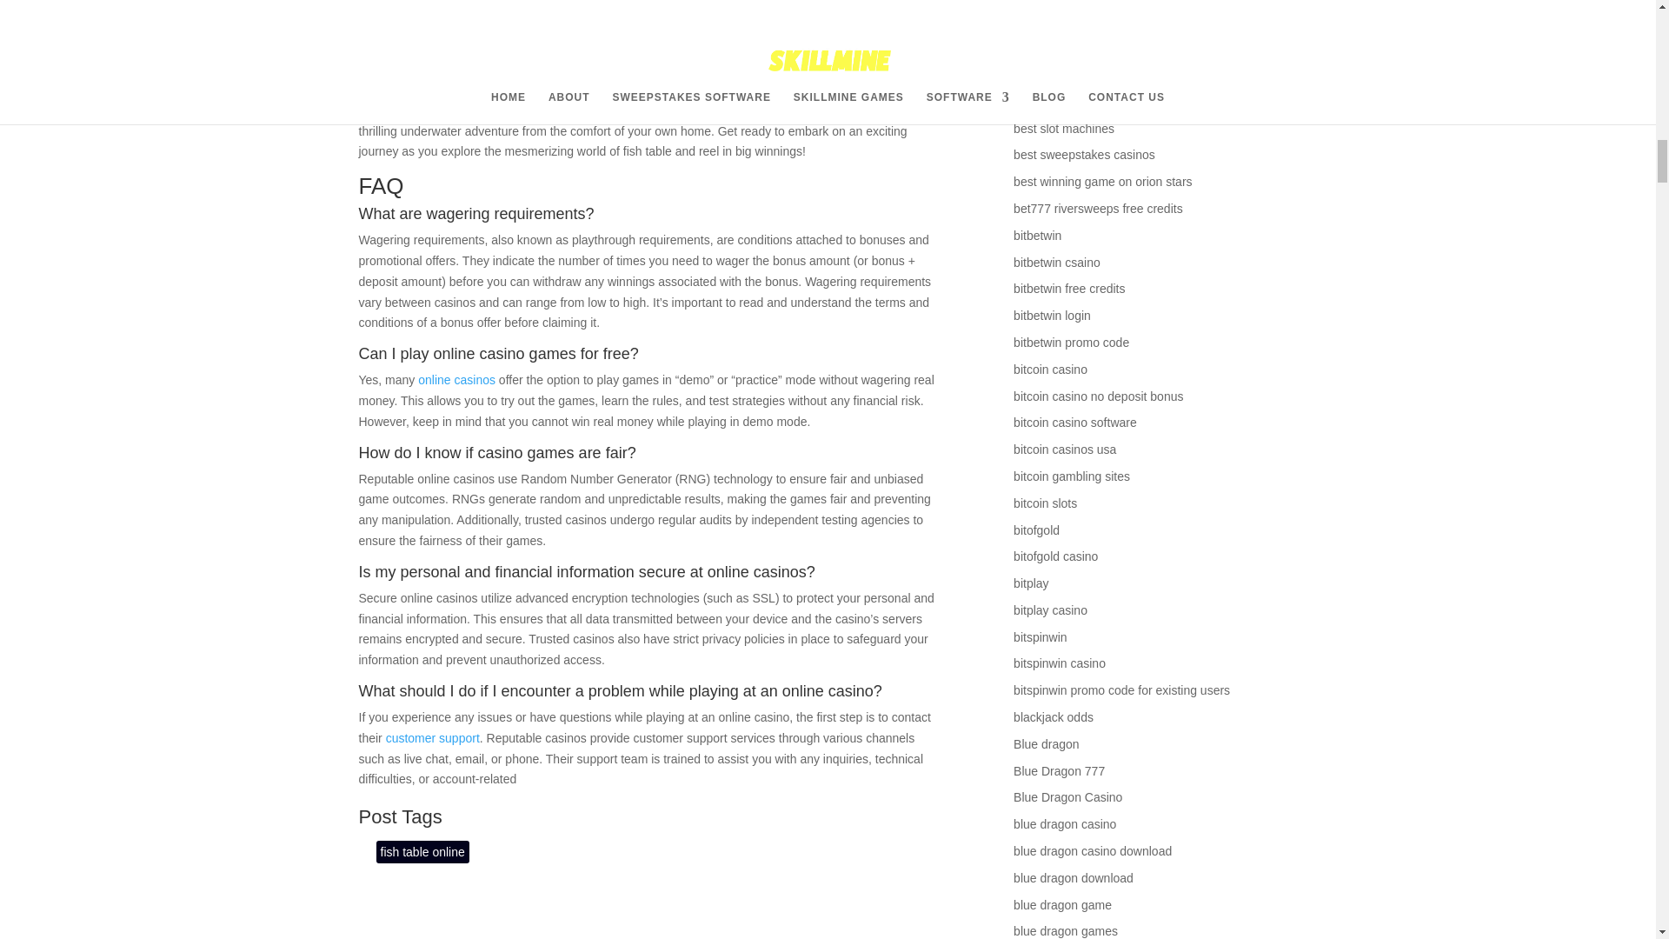 The width and height of the screenshot is (1669, 939). Describe the element at coordinates (422, 851) in the screenshot. I see `fish table online` at that location.